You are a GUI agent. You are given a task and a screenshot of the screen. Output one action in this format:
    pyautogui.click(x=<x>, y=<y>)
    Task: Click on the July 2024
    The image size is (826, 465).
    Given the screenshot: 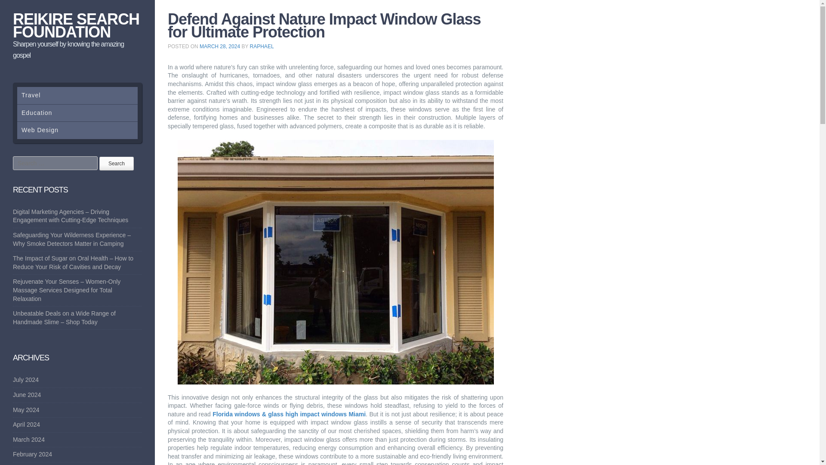 What is the action you would take?
    pyautogui.click(x=26, y=379)
    